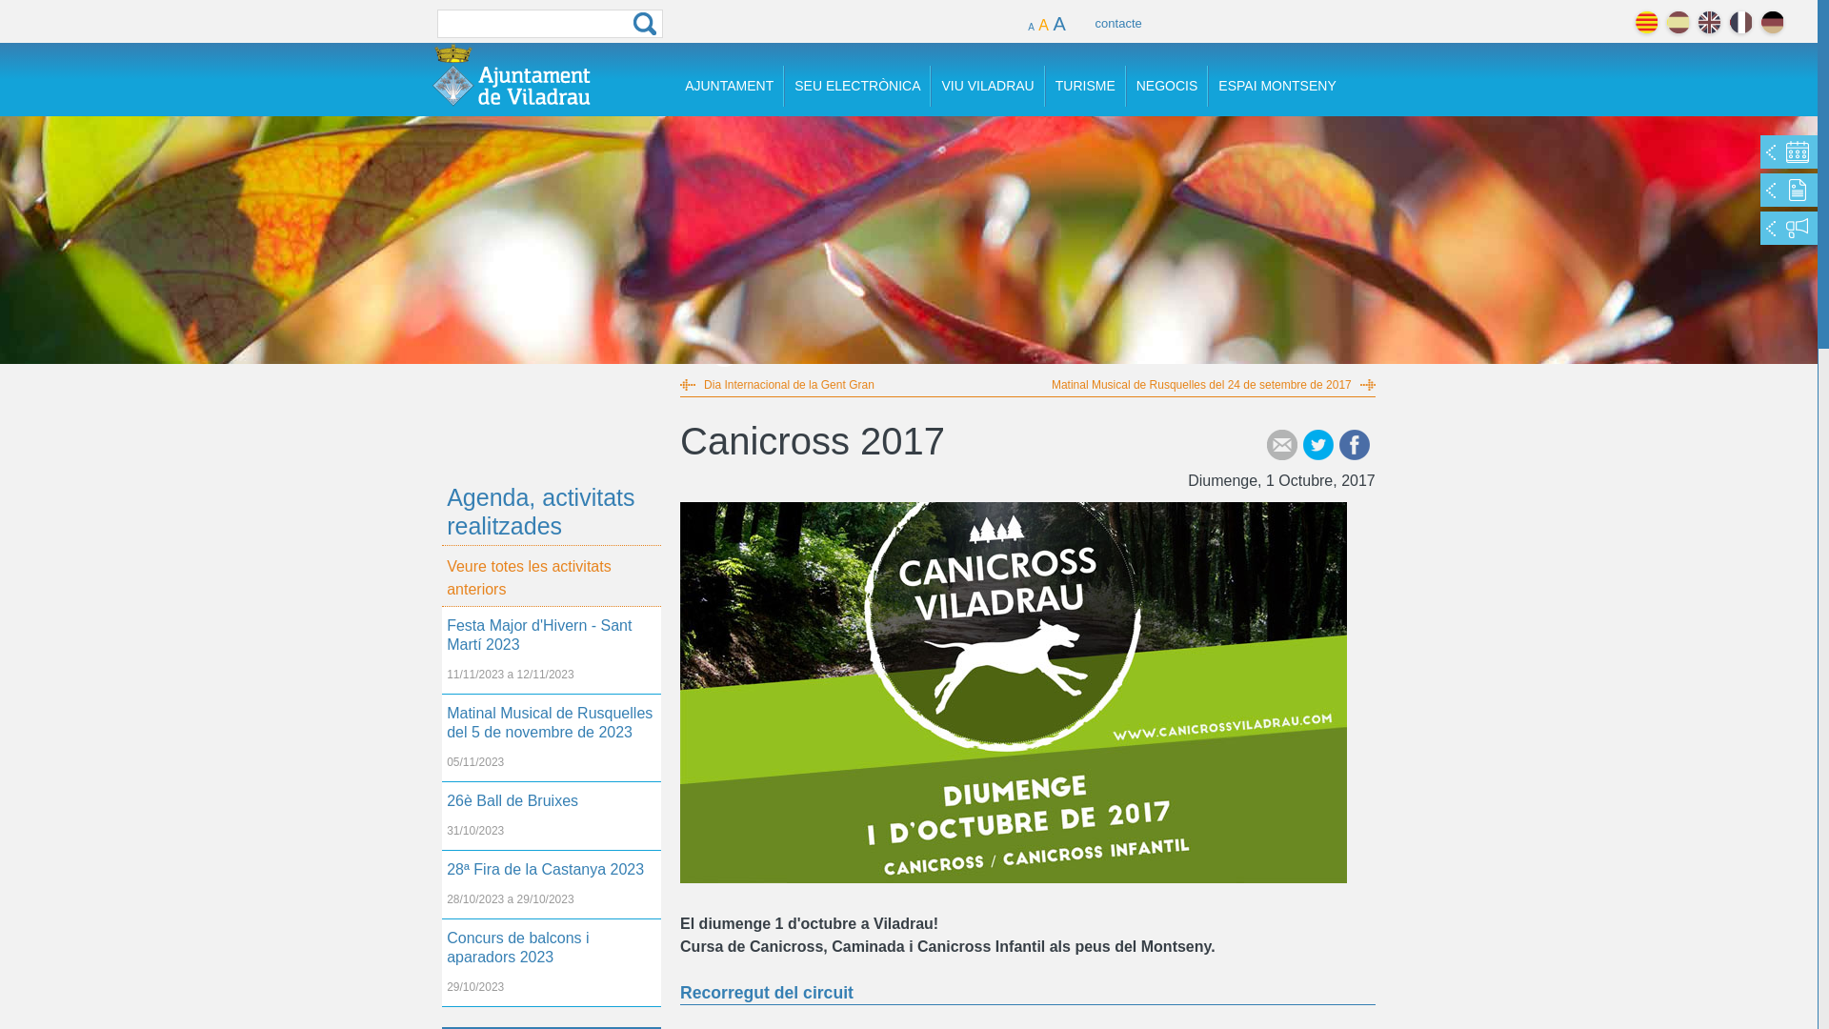 The width and height of the screenshot is (1829, 1029). What do you see at coordinates (1044, 21) in the screenshot?
I see `A` at bounding box center [1044, 21].